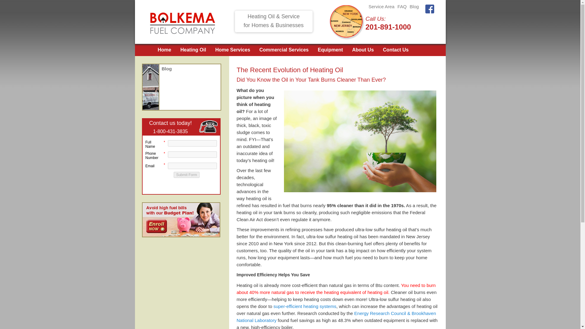 This screenshot has height=329, width=585. What do you see at coordinates (284, 50) in the screenshot?
I see `Commercial Services` at bounding box center [284, 50].